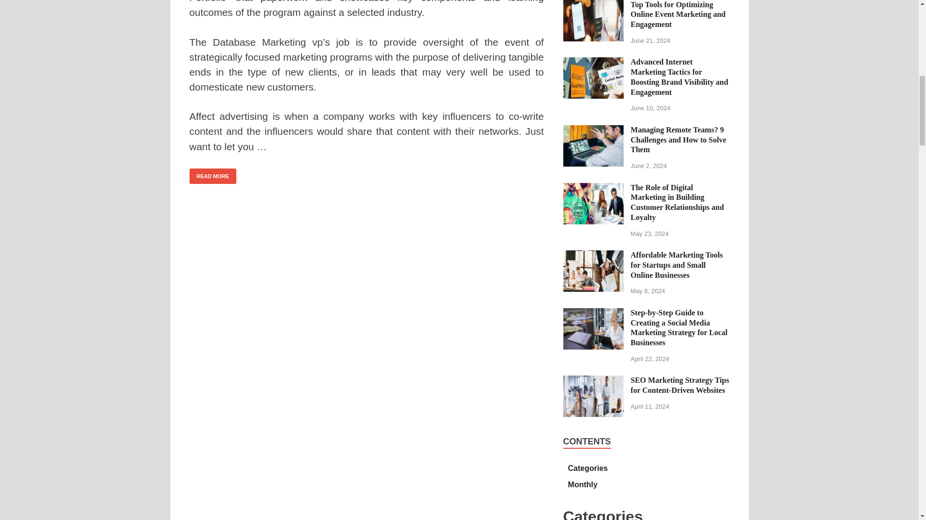 The image size is (926, 520). I want to click on Managing Remote Teams? 9 Challenges and How to Solve Them, so click(593, 130).